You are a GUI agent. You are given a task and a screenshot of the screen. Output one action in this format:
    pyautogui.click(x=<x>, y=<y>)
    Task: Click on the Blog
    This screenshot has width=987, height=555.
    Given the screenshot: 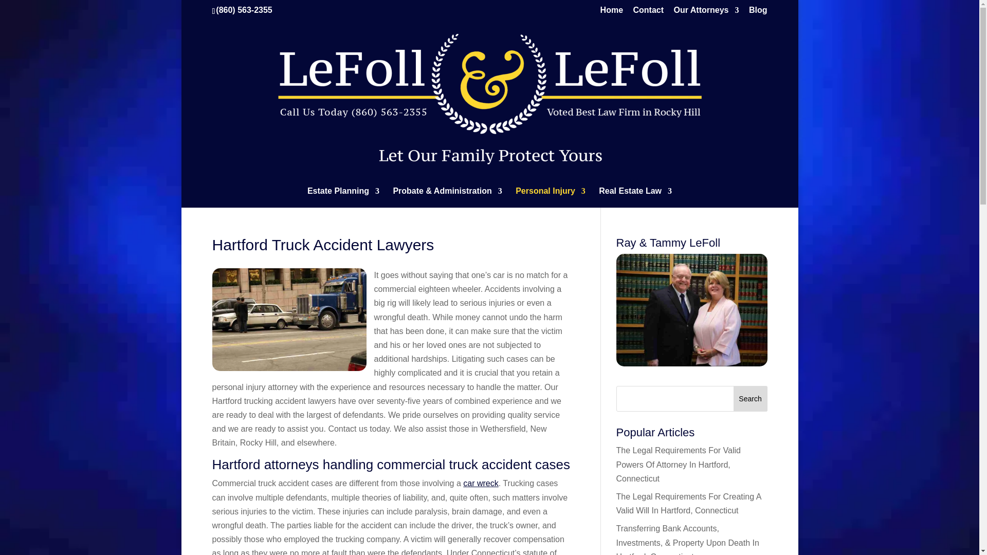 What is the action you would take?
    pyautogui.click(x=758, y=13)
    